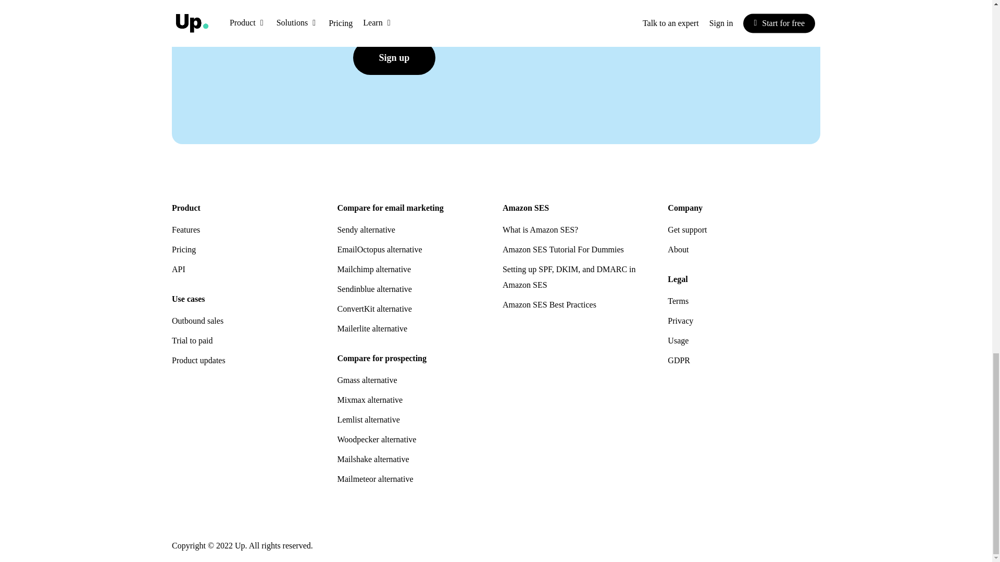  Describe the element at coordinates (248, 361) in the screenshot. I see `Product updates` at that location.